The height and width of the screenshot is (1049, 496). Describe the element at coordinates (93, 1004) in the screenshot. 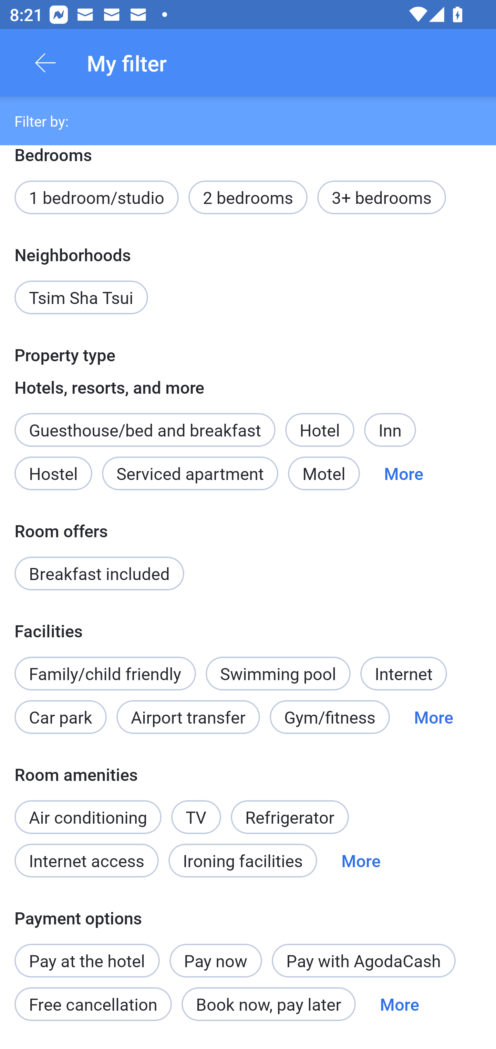

I see `Free cancellation` at that location.